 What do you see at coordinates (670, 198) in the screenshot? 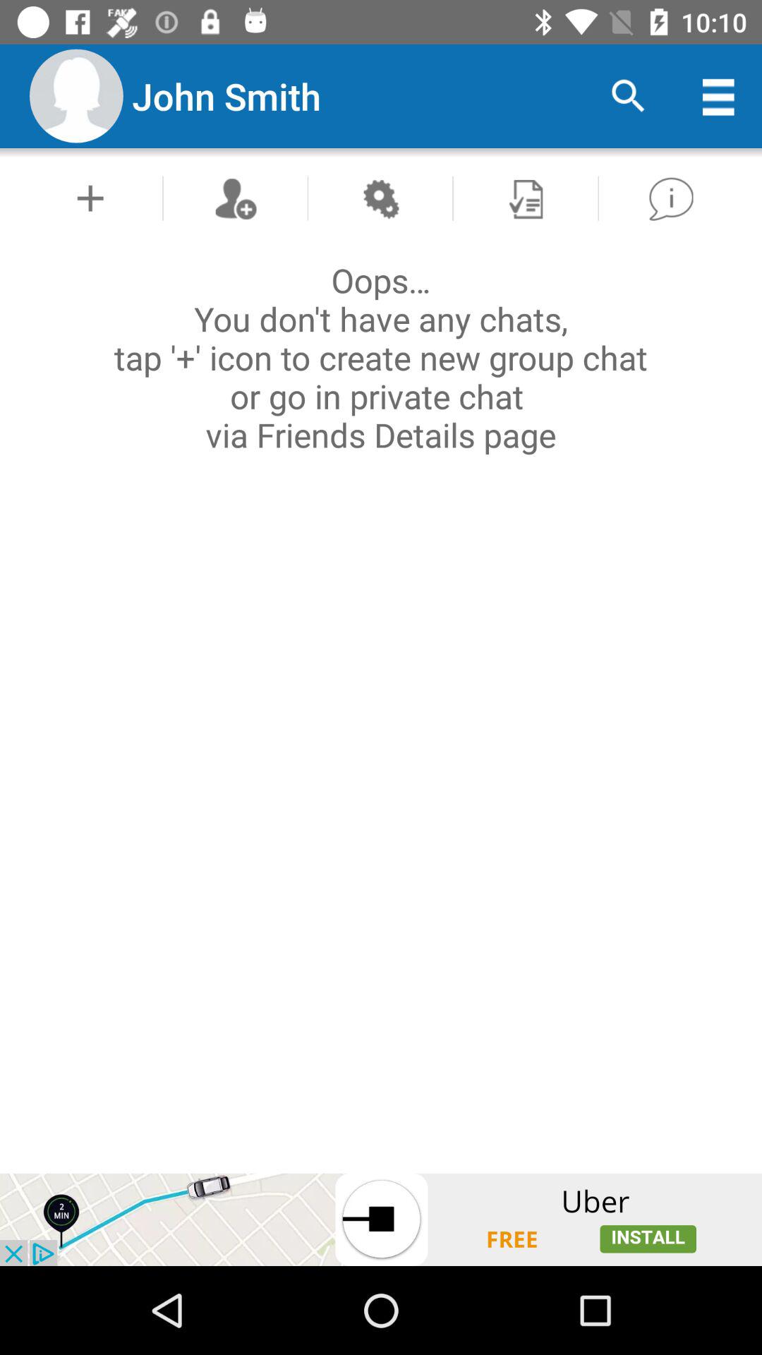
I see `go back` at bounding box center [670, 198].